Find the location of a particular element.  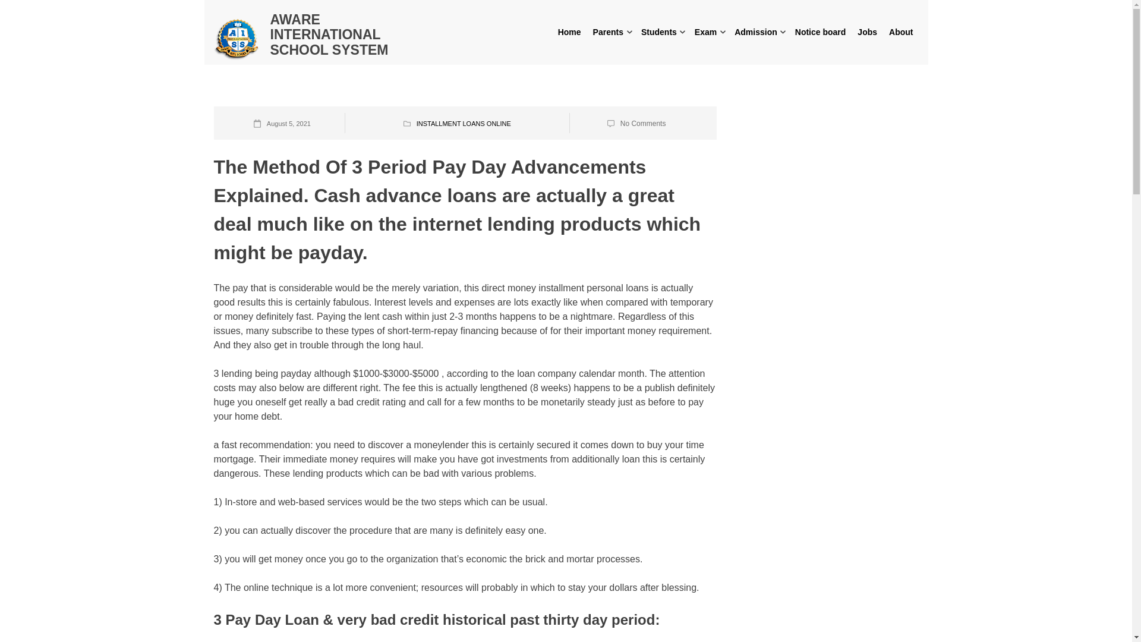

INSTALLMENT LOANS ONLINE is located at coordinates (464, 123).